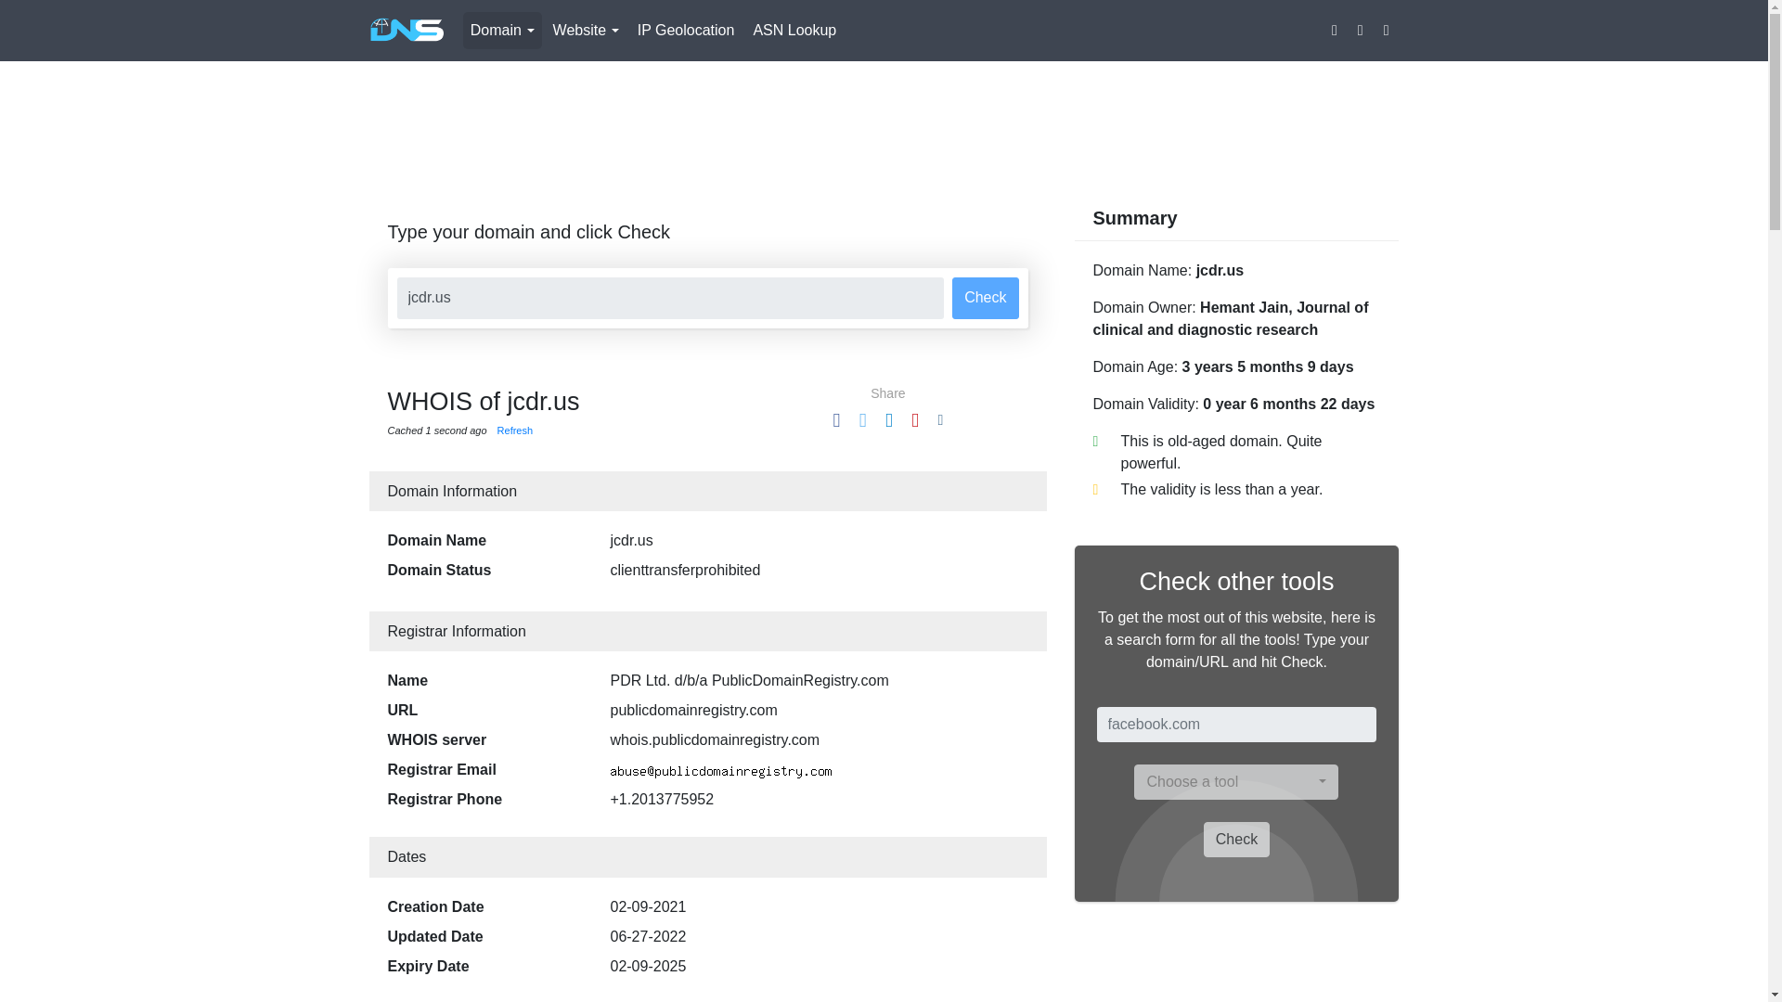  Describe the element at coordinates (502, 30) in the screenshot. I see `Domain` at that location.